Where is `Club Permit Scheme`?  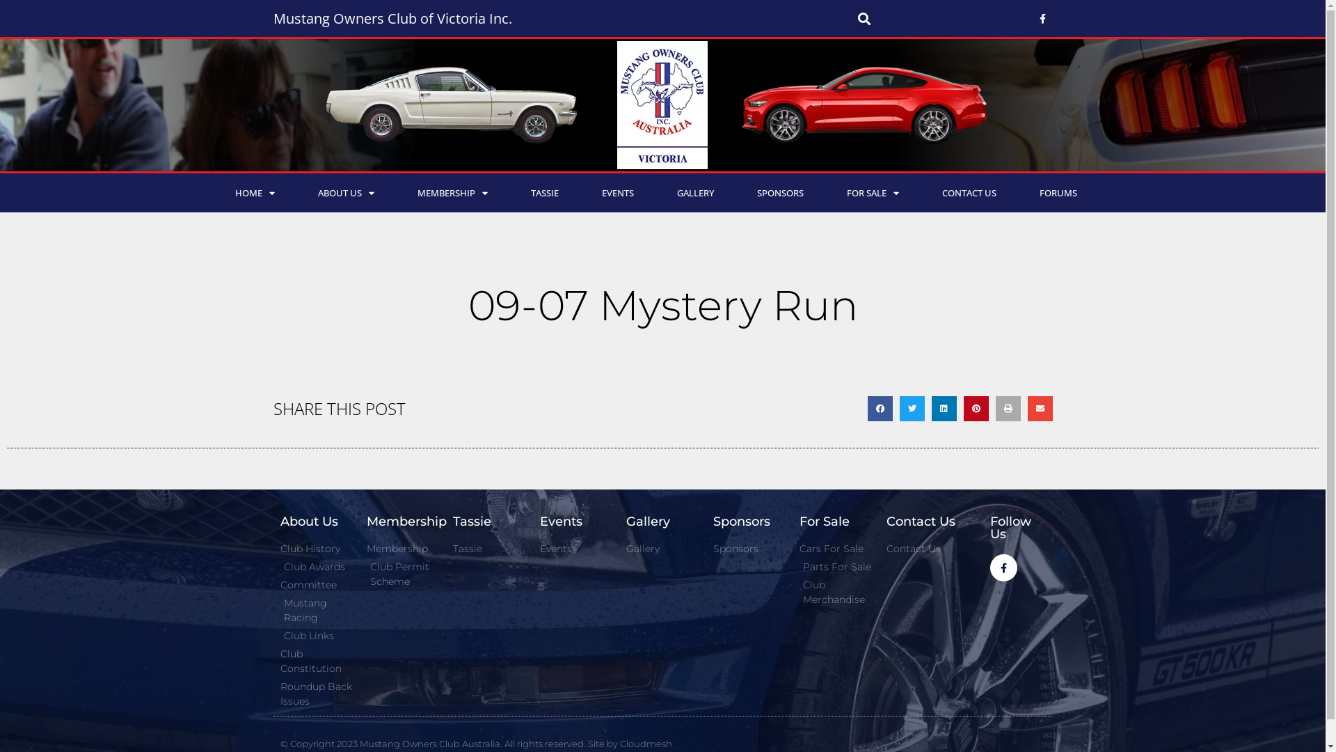
Club Permit Scheme is located at coordinates (403, 574).